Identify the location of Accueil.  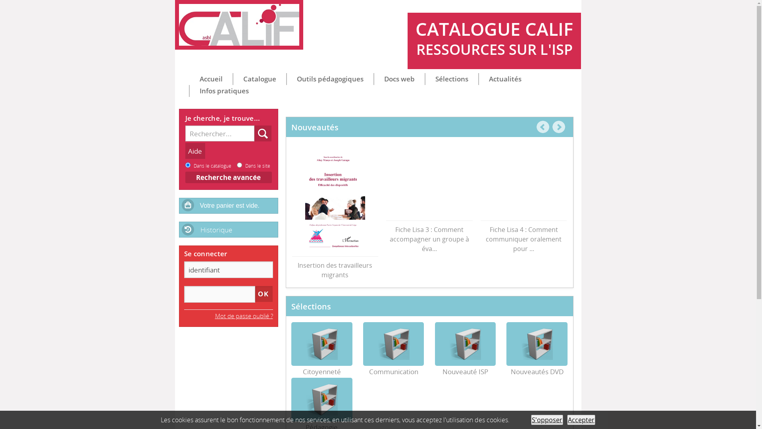
(211, 79).